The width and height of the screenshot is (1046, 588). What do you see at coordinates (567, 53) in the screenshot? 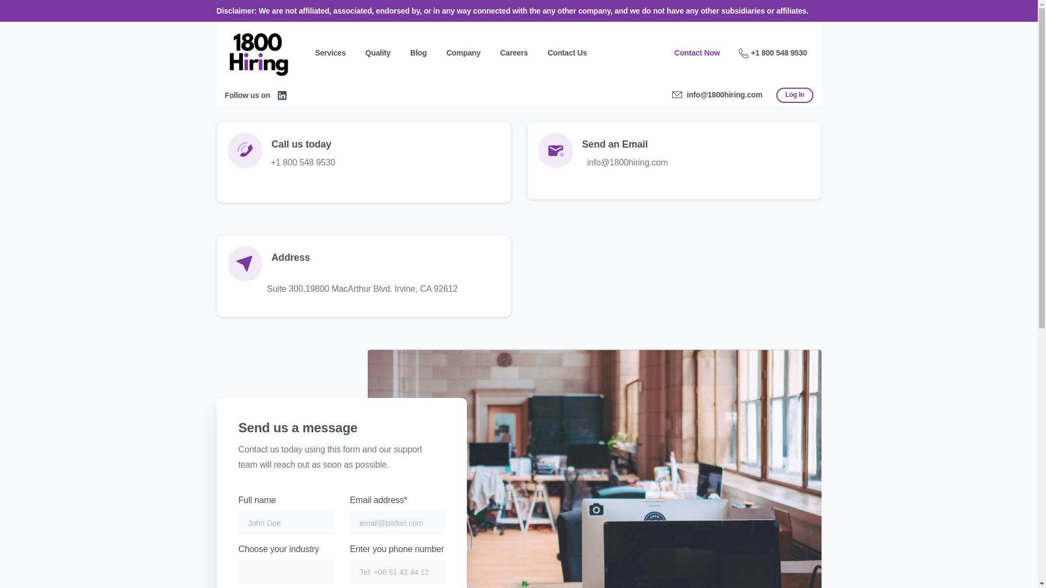
I see `Contact Us` at bounding box center [567, 53].